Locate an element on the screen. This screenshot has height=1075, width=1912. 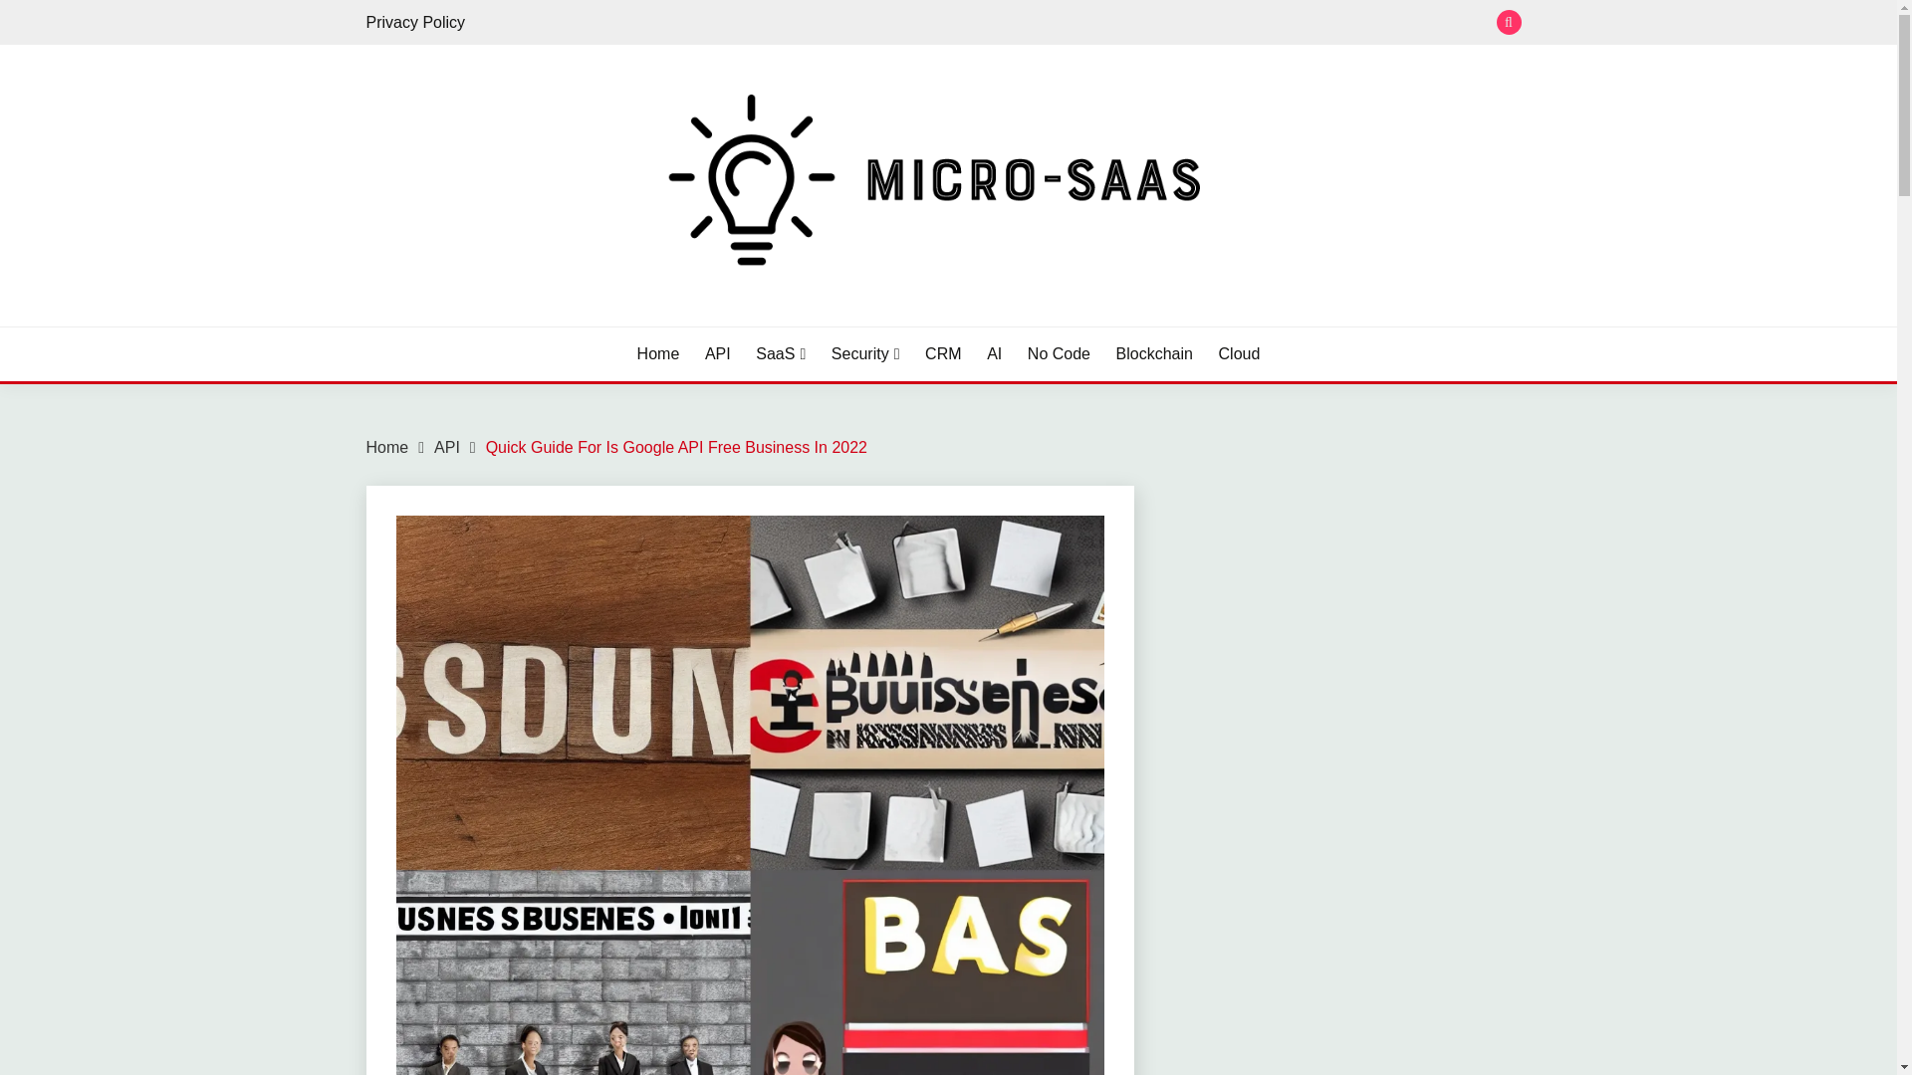
Home is located at coordinates (387, 446).